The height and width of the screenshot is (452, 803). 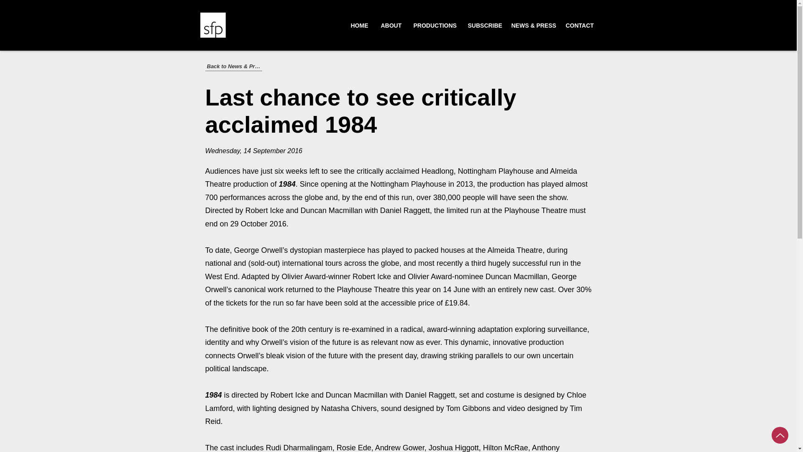 What do you see at coordinates (483, 25) in the screenshot?
I see `SUBSCRIBE` at bounding box center [483, 25].